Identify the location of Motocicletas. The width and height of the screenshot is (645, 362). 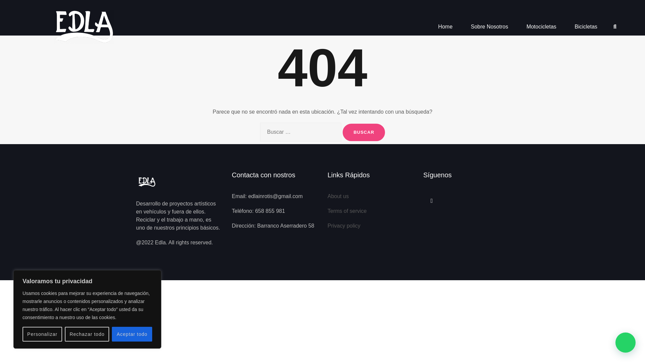
(541, 27).